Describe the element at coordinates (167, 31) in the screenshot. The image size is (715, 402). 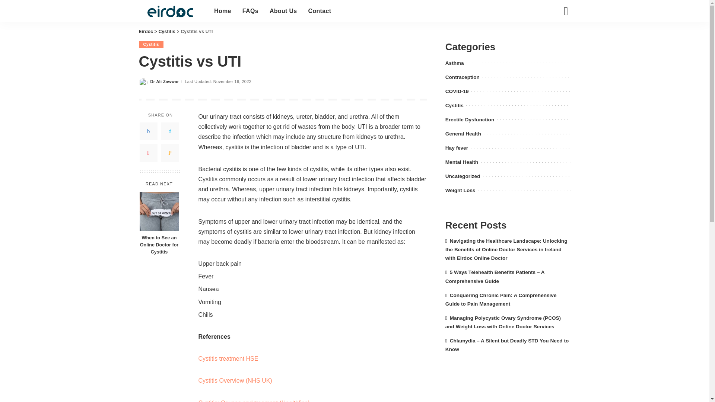
I see `Go to the Cystitis Category archives.` at that location.